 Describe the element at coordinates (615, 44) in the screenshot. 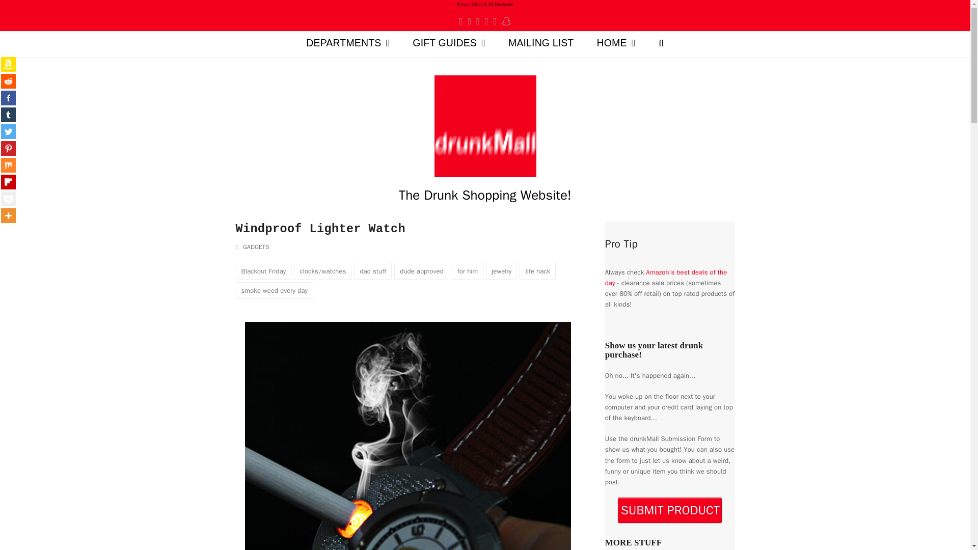

I see `HOME` at that location.